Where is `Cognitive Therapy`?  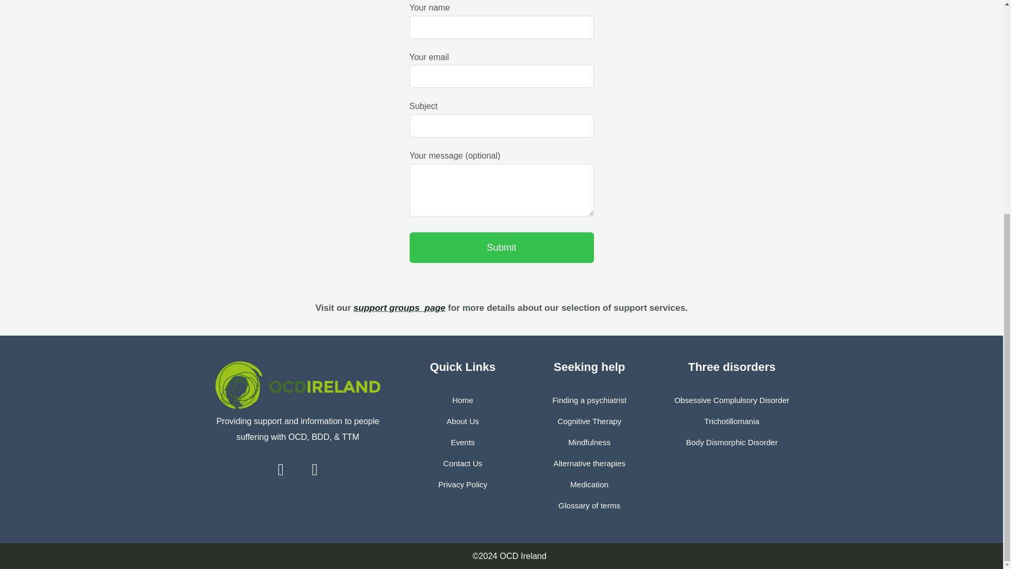 Cognitive Therapy is located at coordinates (590, 421).